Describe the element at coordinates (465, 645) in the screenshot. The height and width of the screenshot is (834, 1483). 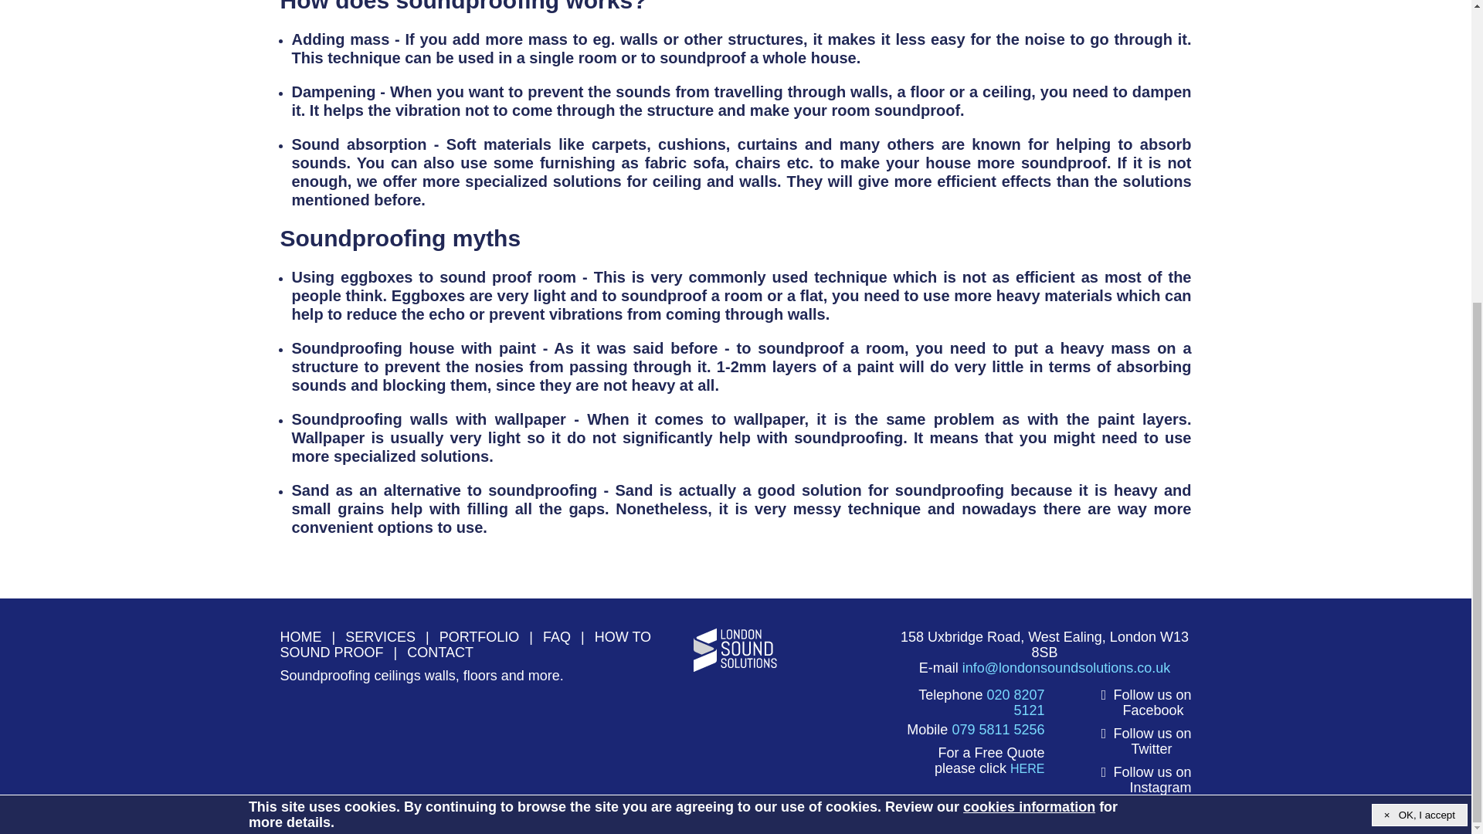
I see `How to sound proof Page` at that location.